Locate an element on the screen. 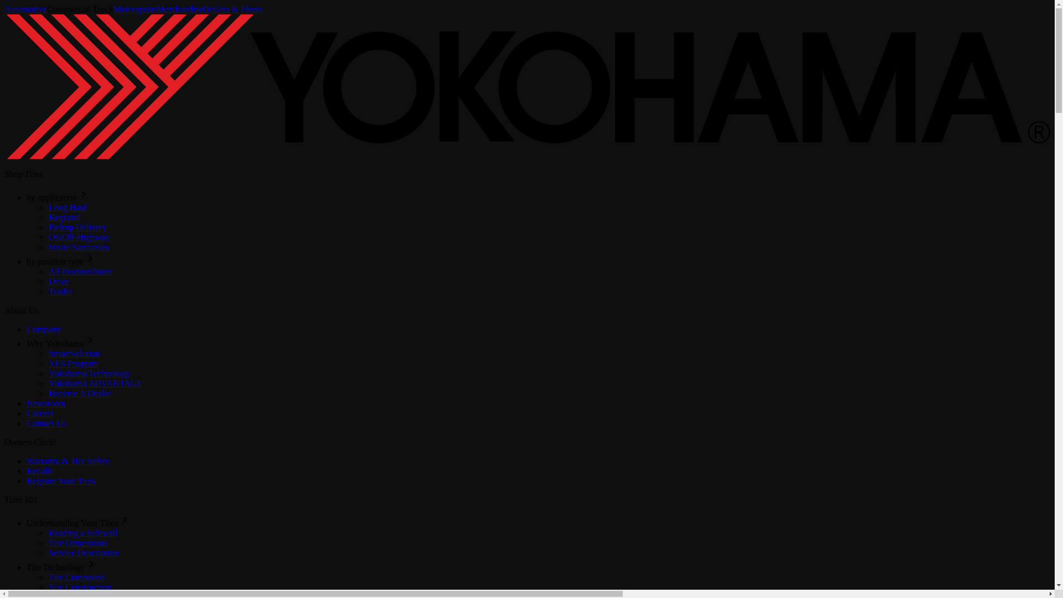  Register Your Tires is located at coordinates (61, 481).